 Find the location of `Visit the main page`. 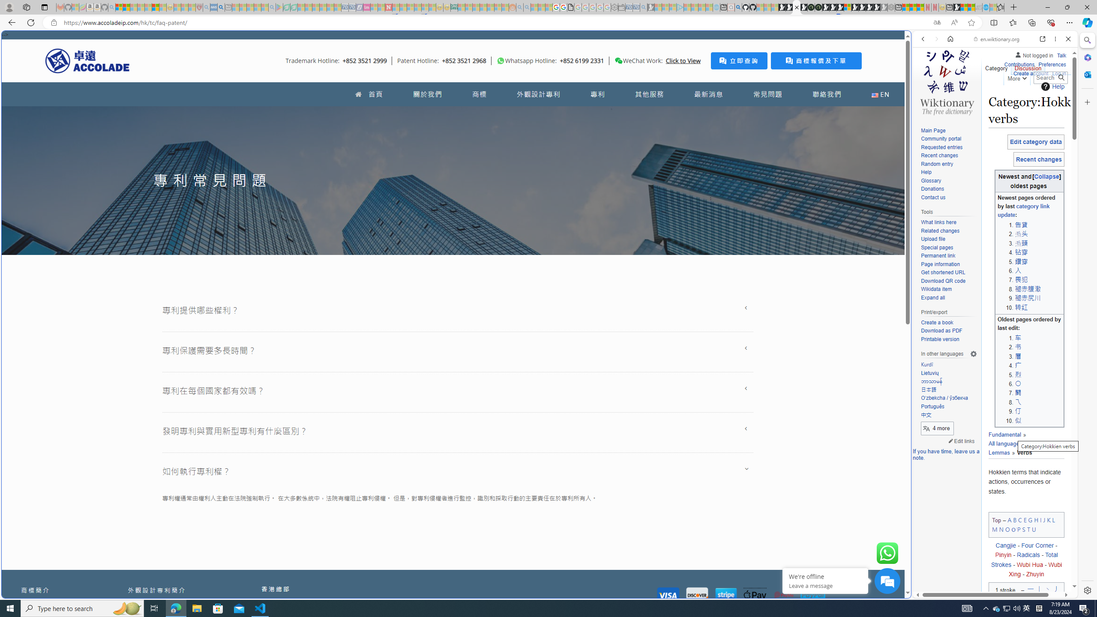

Visit the main page is located at coordinates (947, 81).